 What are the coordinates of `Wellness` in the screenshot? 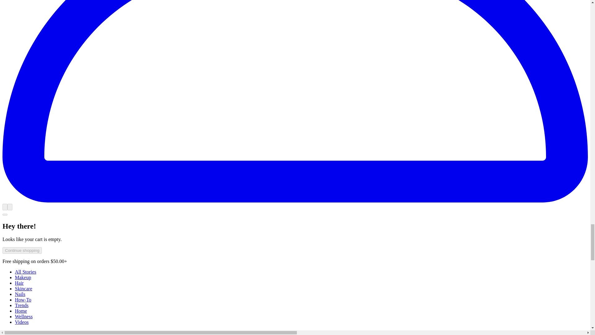 It's located at (24, 316).